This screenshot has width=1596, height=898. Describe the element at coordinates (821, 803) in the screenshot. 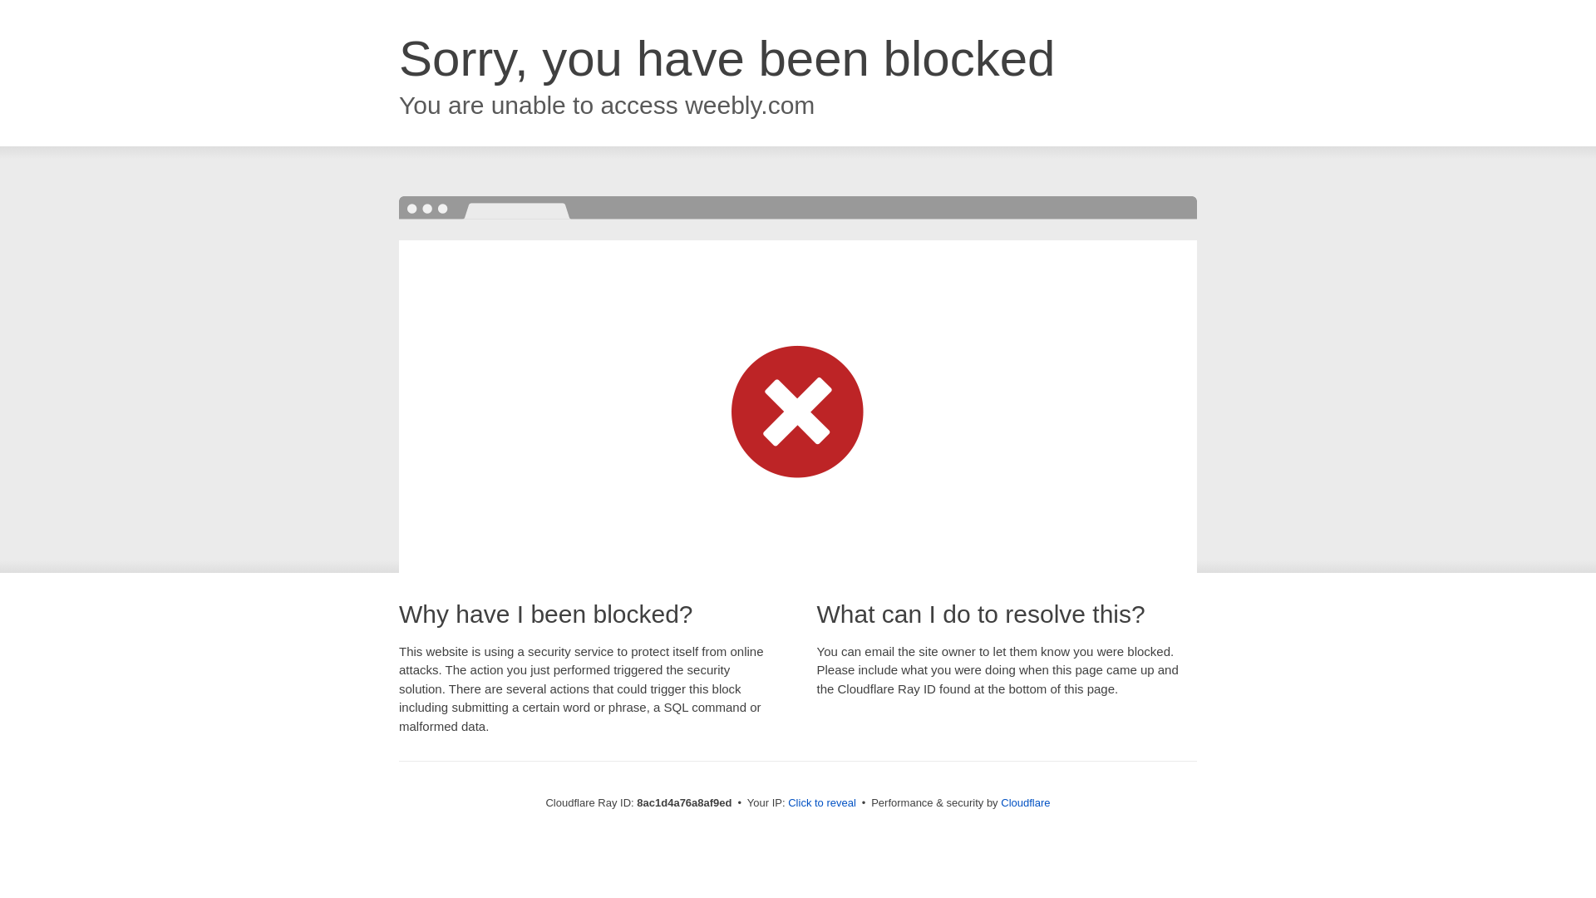

I see `Click to reveal` at that location.